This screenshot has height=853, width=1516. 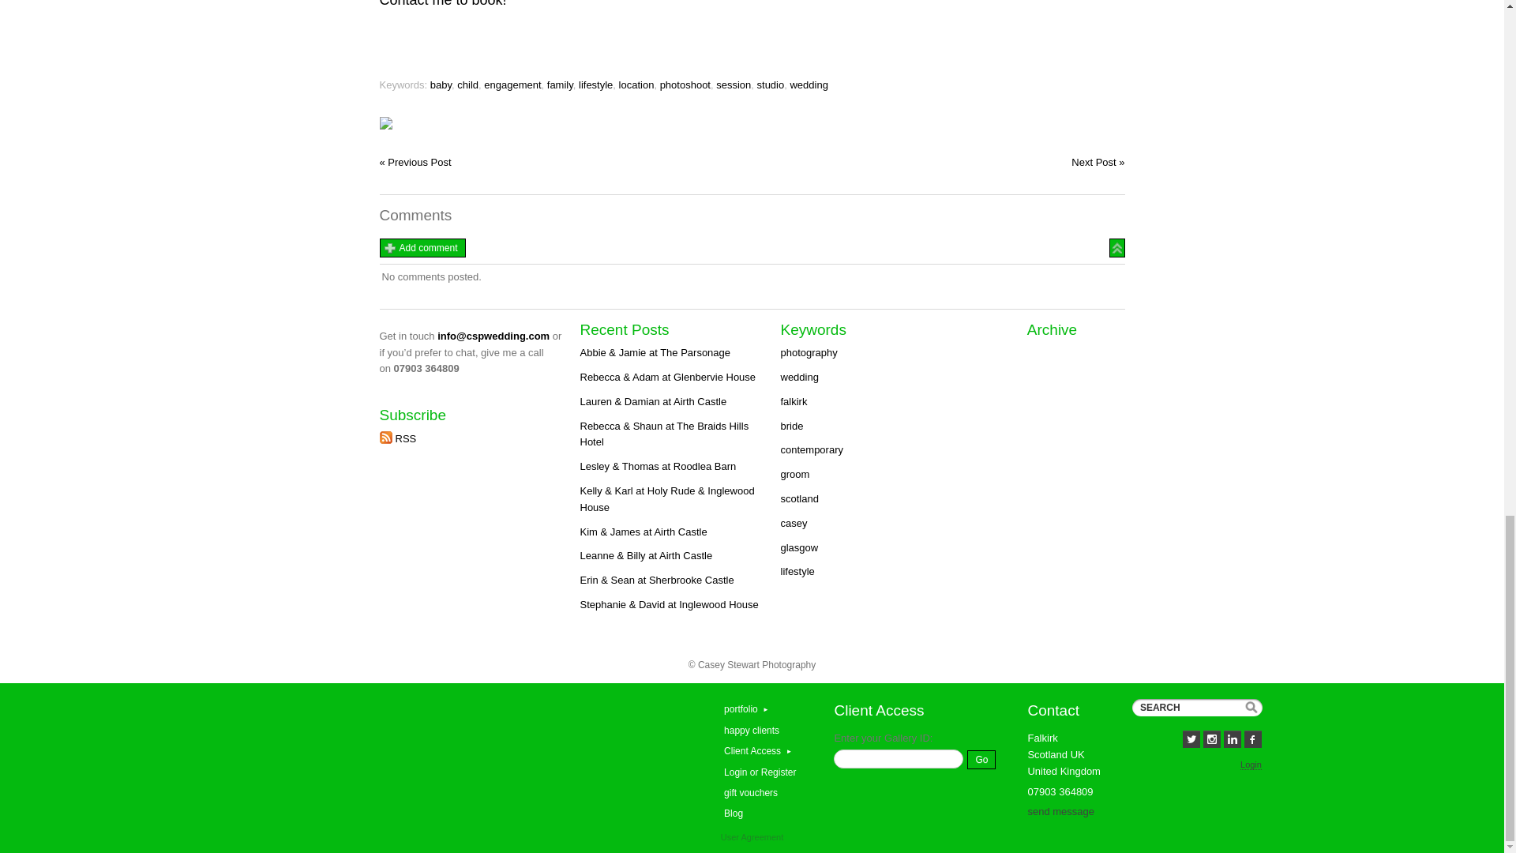 I want to click on Casey Stewart Photography, so click(x=463, y=752).